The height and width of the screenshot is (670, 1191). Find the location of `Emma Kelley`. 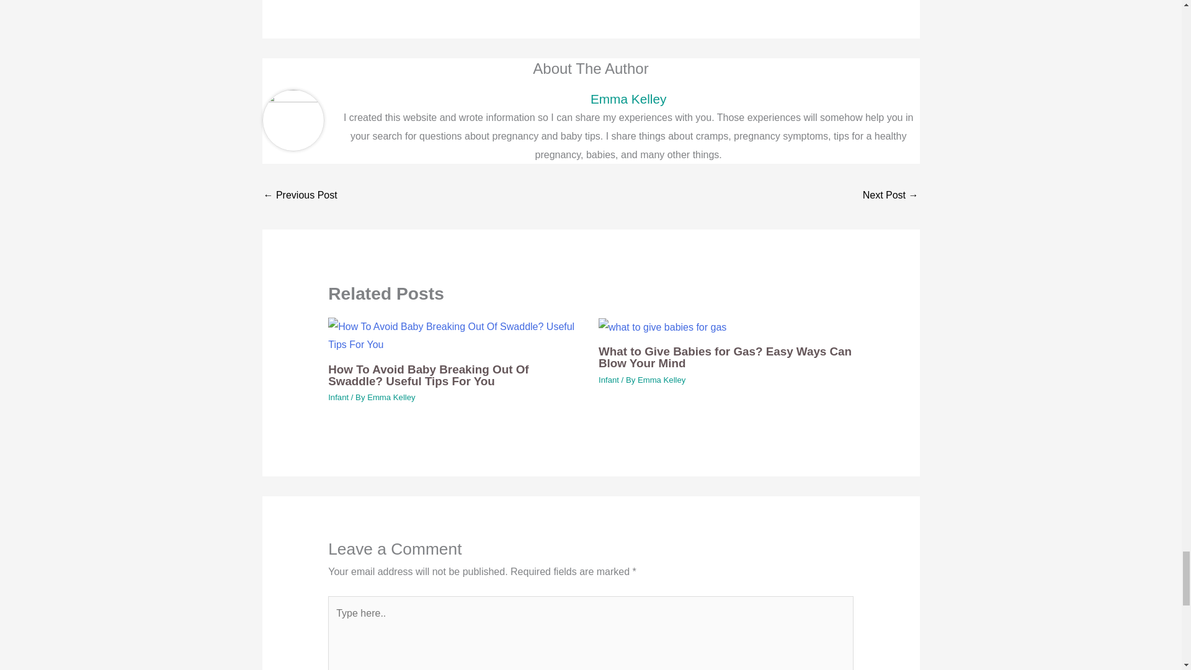

Emma Kelley is located at coordinates (391, 397).